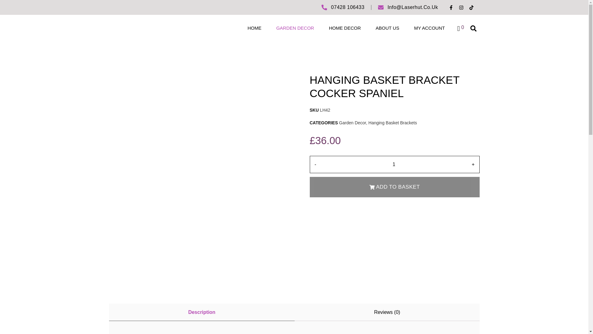 This screenshot has height=334, width=593. What do you see at coordinates (201, 312) in the screenshot?
I see `Description` at bounding box center [201, 312].